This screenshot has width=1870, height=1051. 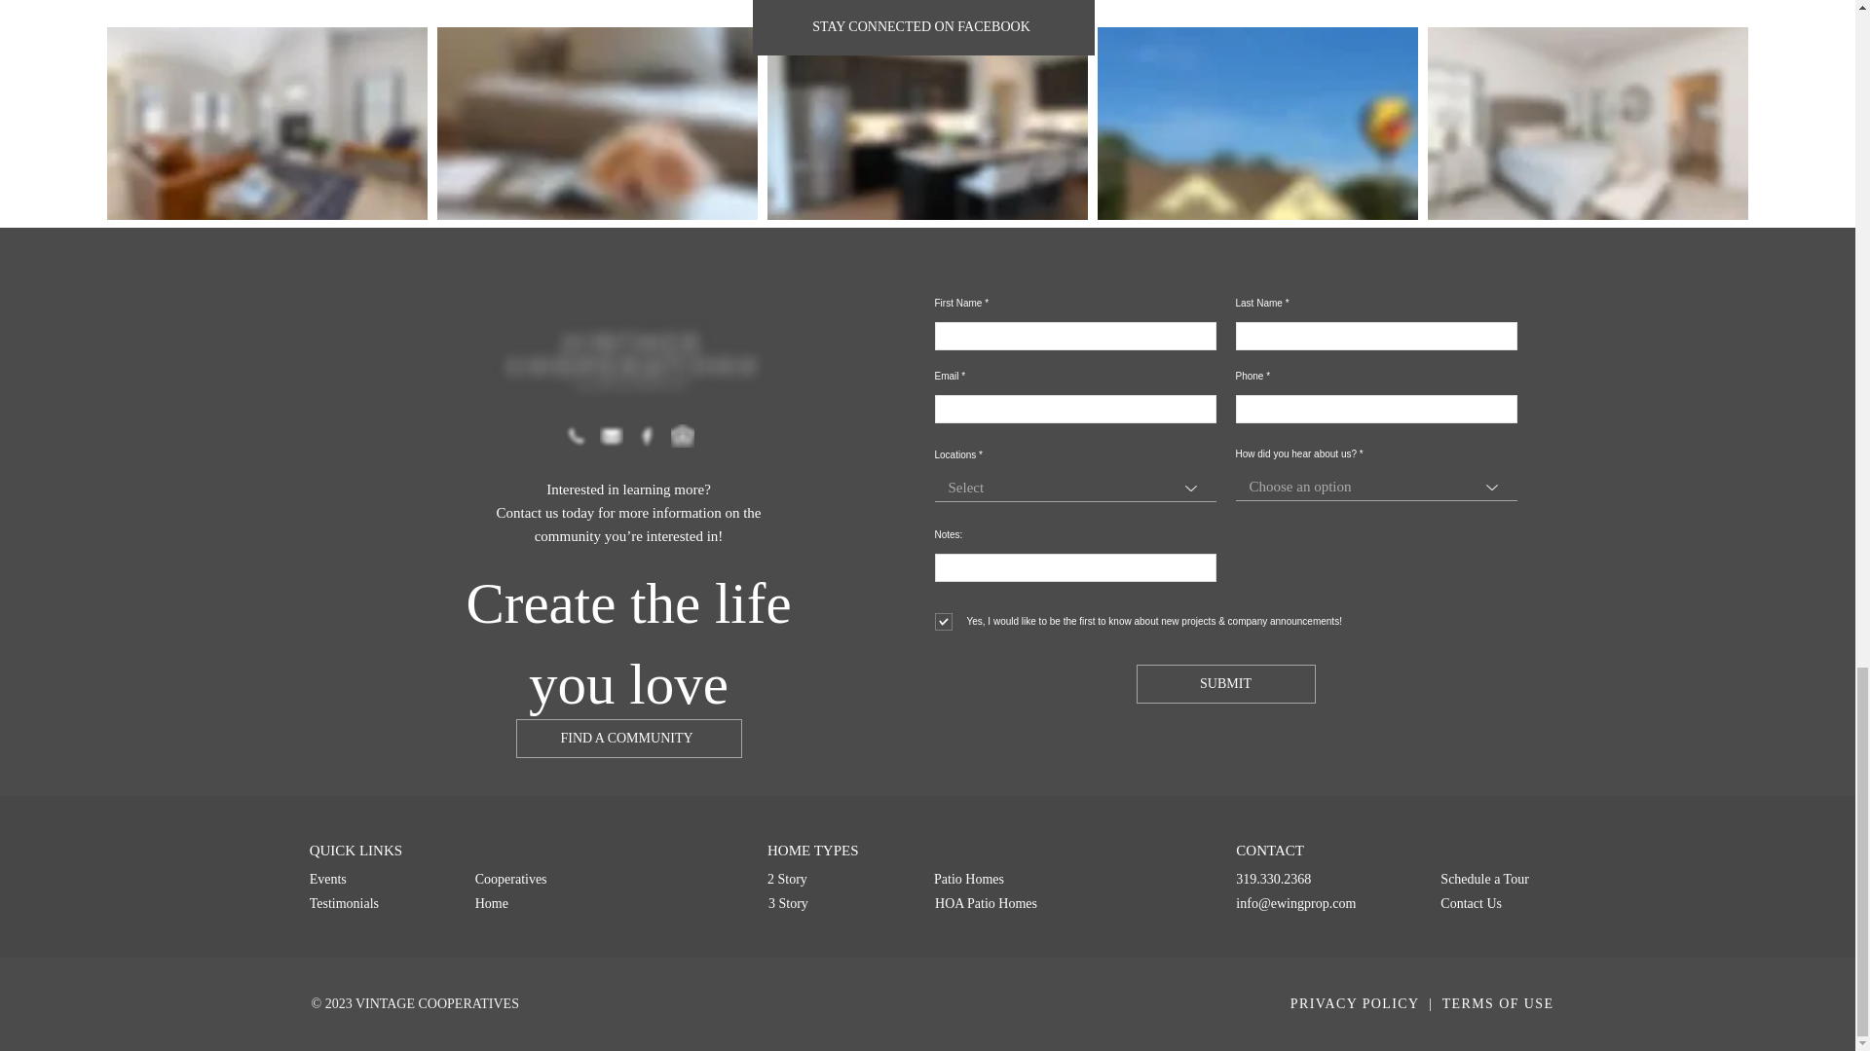 What do you see at coordinates (1500, 879) in the screenshot?
I see `Schedule a Tour` at bounding box center [1500, 879].